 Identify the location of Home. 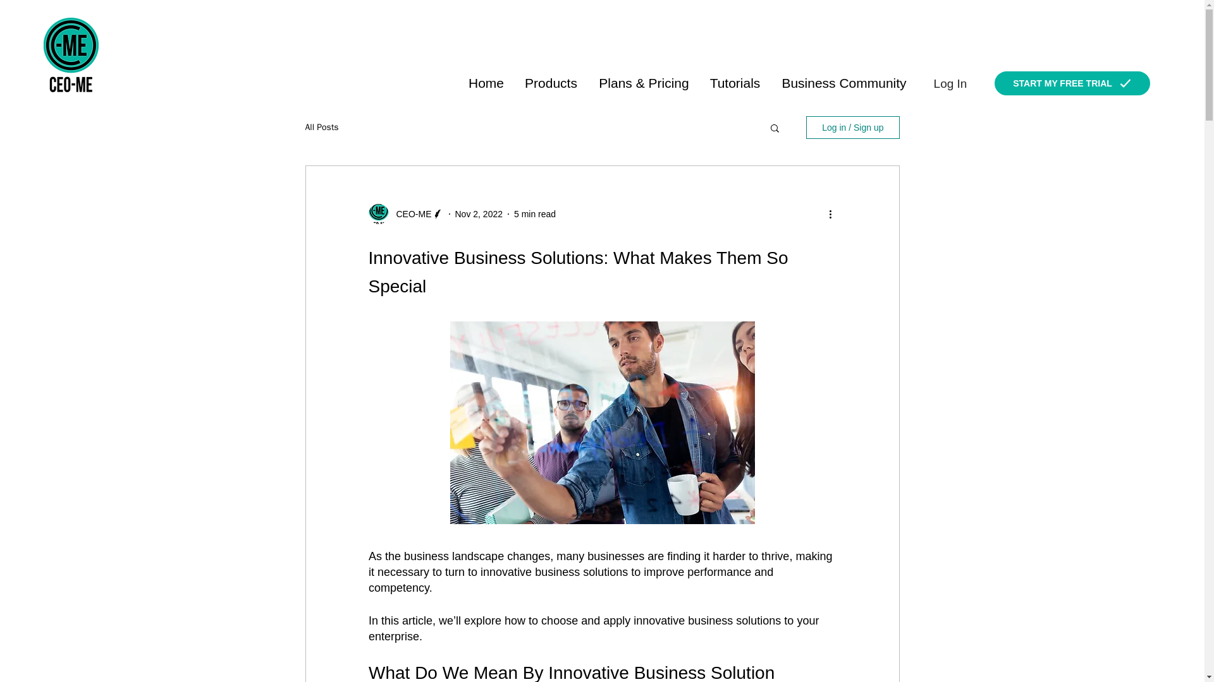
(486, 83).